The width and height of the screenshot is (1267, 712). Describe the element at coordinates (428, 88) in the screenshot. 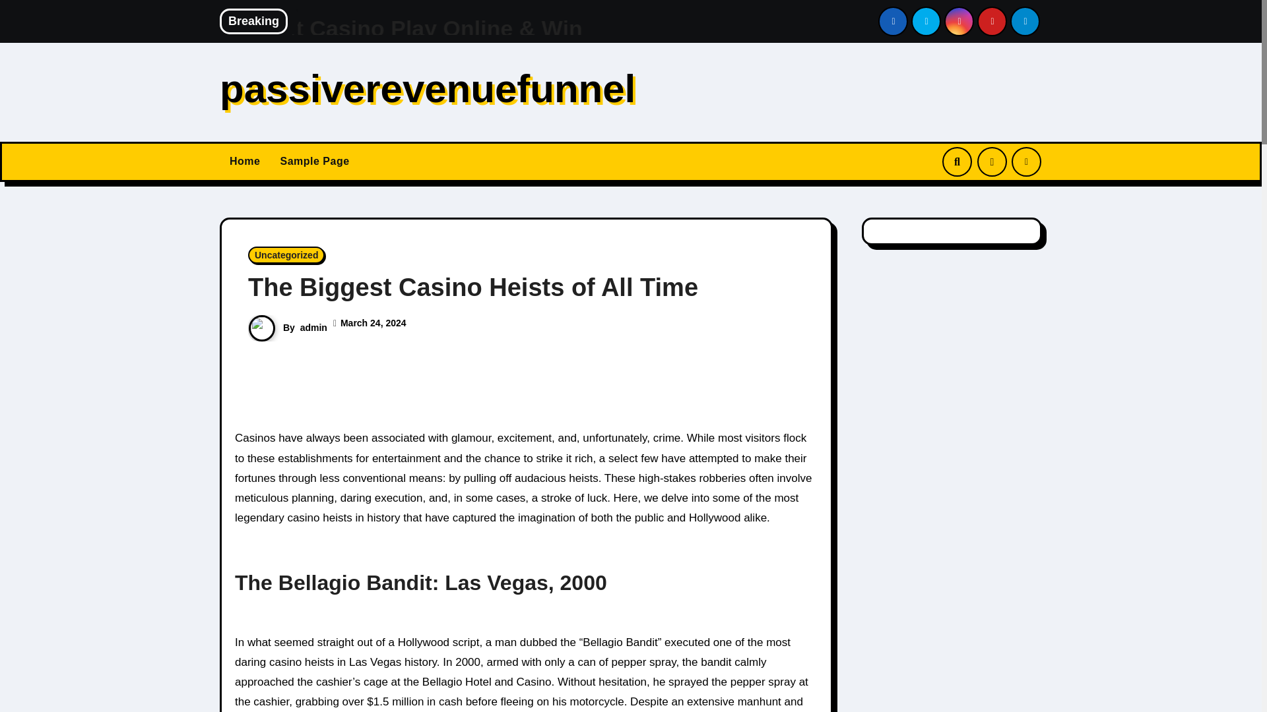

I see `passiverevenuefunnel` at that location.